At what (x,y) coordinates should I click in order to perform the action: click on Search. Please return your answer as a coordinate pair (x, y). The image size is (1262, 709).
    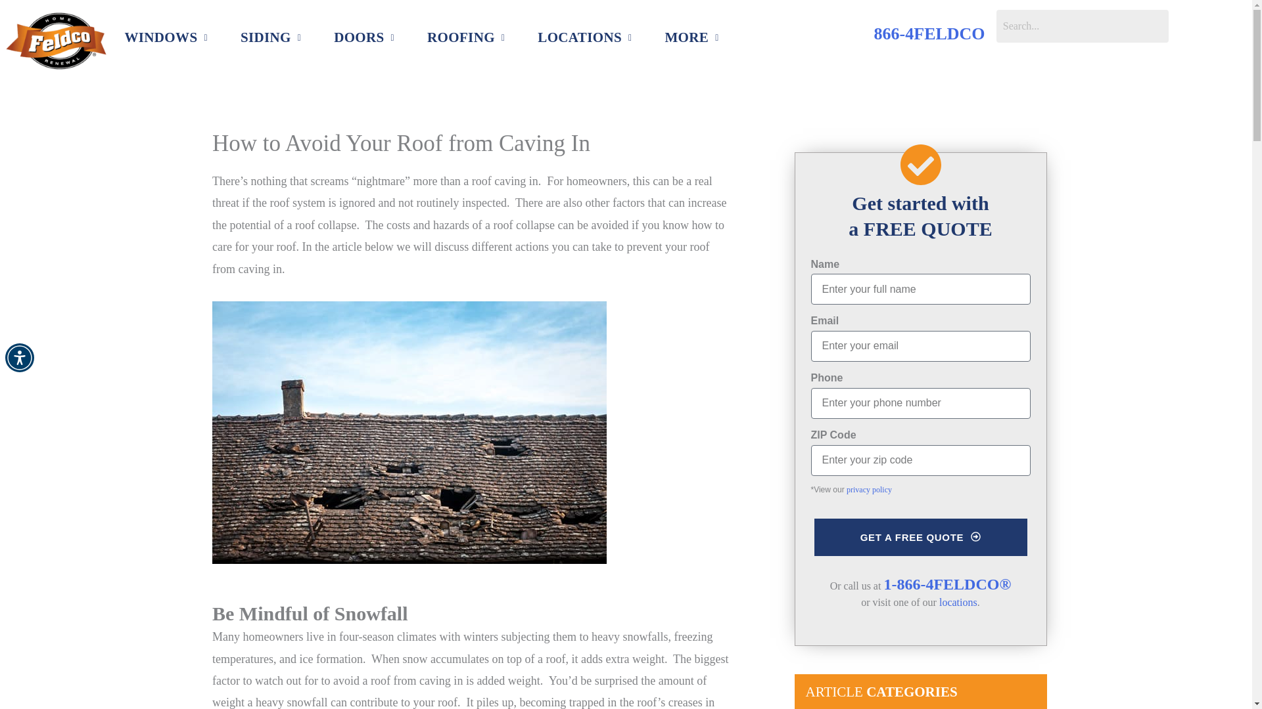
    Looking at the image, I should click on (1082, 26).